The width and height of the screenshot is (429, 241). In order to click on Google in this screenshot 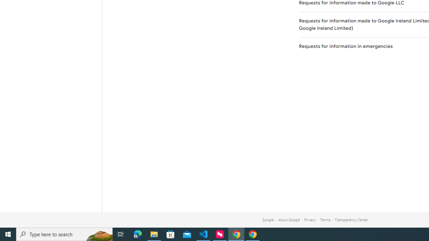, I will do `click(268, 220)`.